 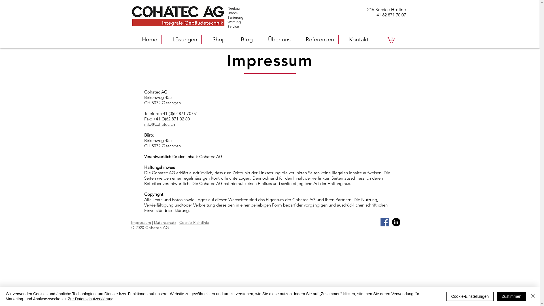 What do you see at coordinates (355, 40) in the screenshot?
I see `Kontakt` at bounding box center [355, 40].